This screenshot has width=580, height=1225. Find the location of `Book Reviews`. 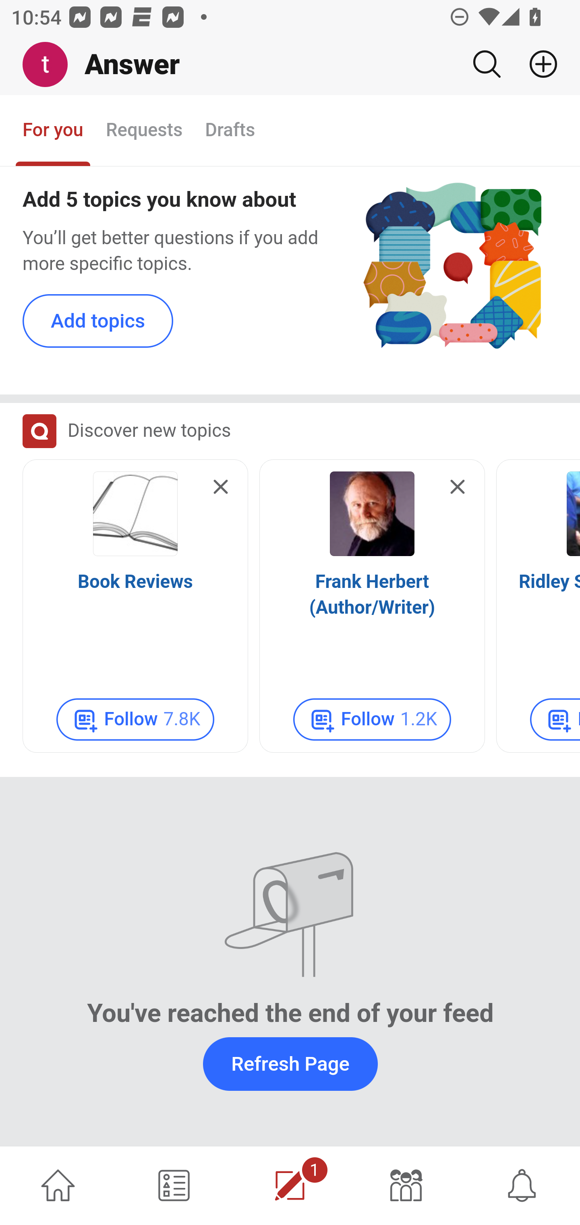

Book Reviews is located at coordinates (135, 582).